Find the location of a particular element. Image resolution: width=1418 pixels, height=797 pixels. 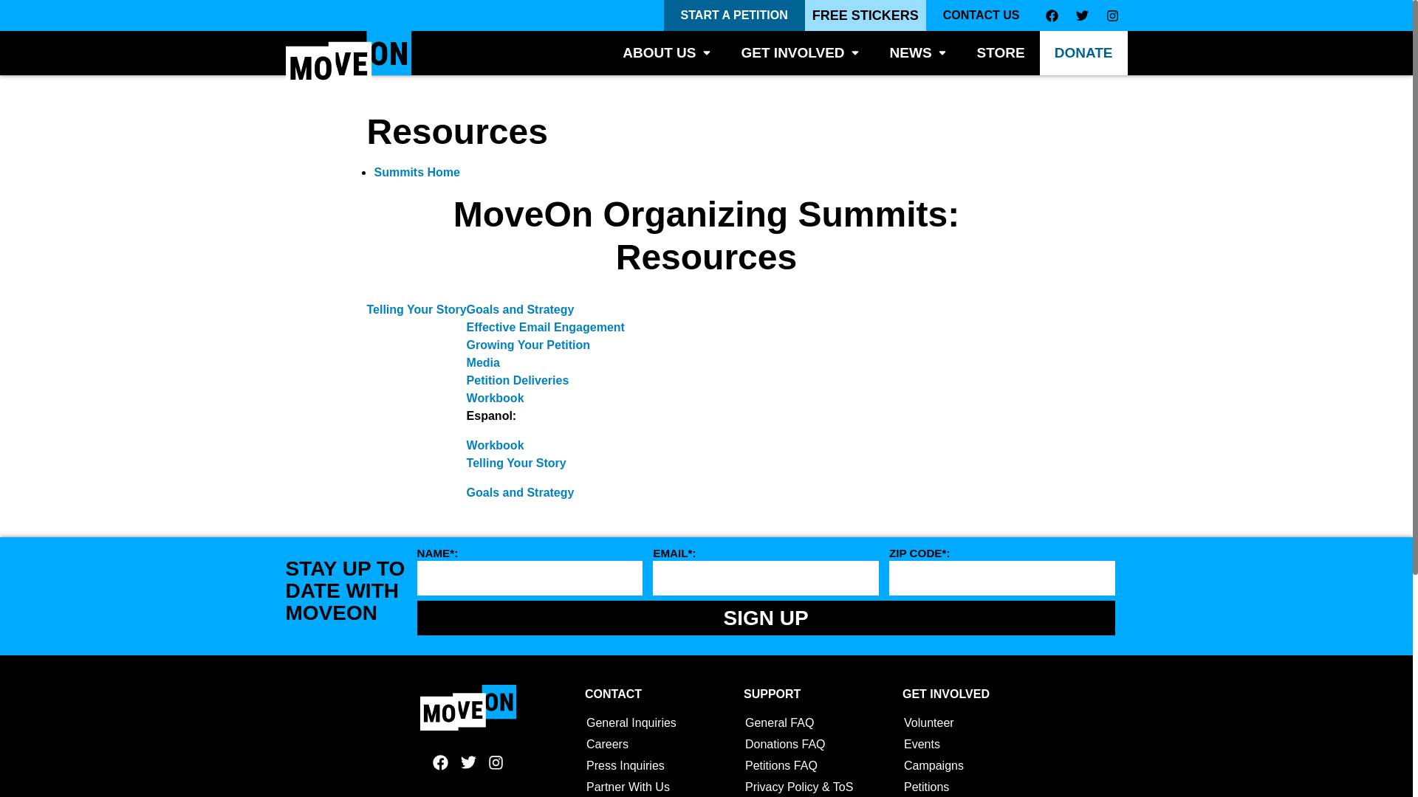

Workbook is located at coordinates (495, 398).